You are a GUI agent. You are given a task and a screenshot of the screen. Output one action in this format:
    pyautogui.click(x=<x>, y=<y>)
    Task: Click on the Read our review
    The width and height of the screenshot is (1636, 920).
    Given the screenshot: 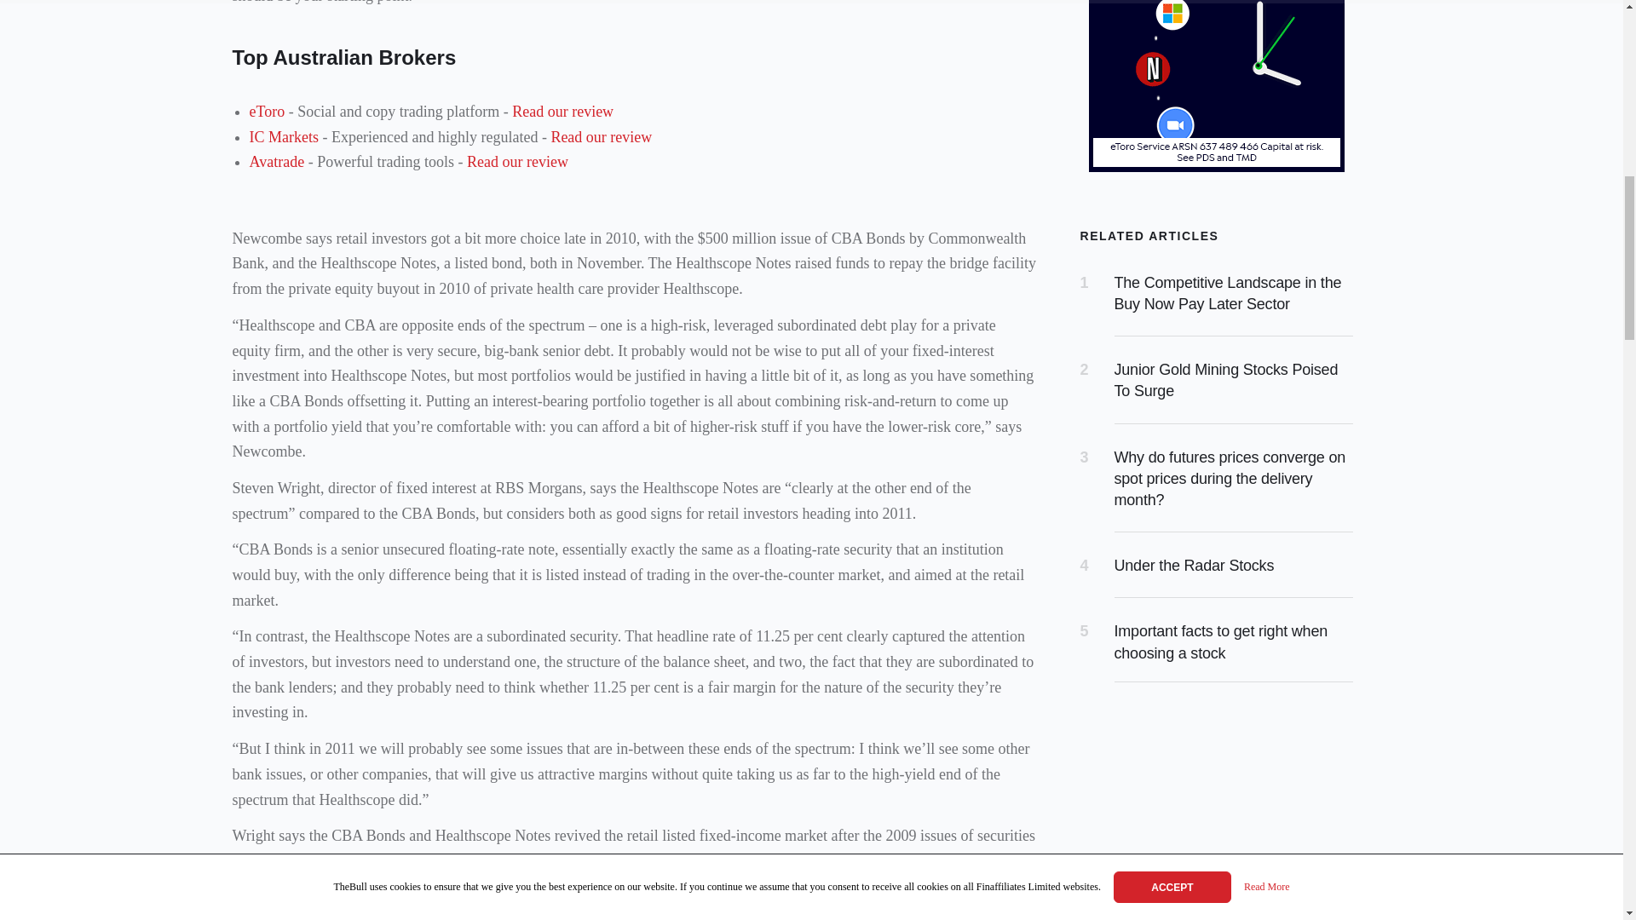 What is the action you would take?
    pyautogui.click(x=562, y=111)
    